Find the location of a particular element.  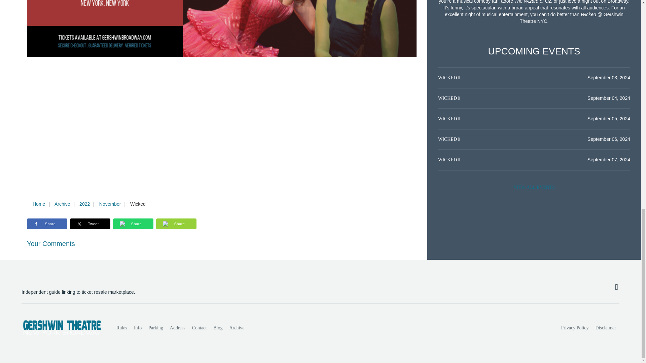

Disclaimer is located at coordinates (606, 328).